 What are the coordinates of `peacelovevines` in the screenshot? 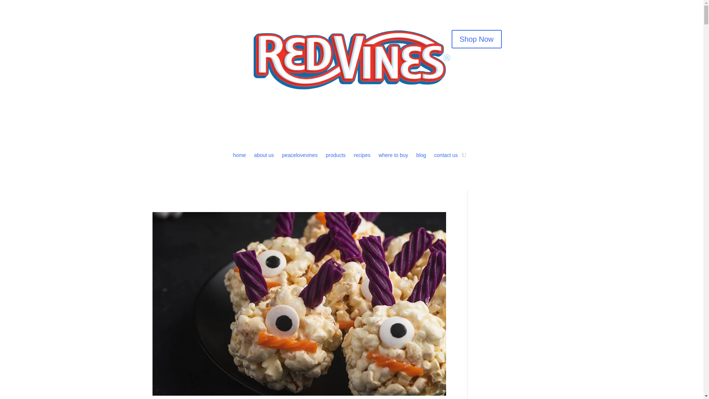 It's located at (300, 157).